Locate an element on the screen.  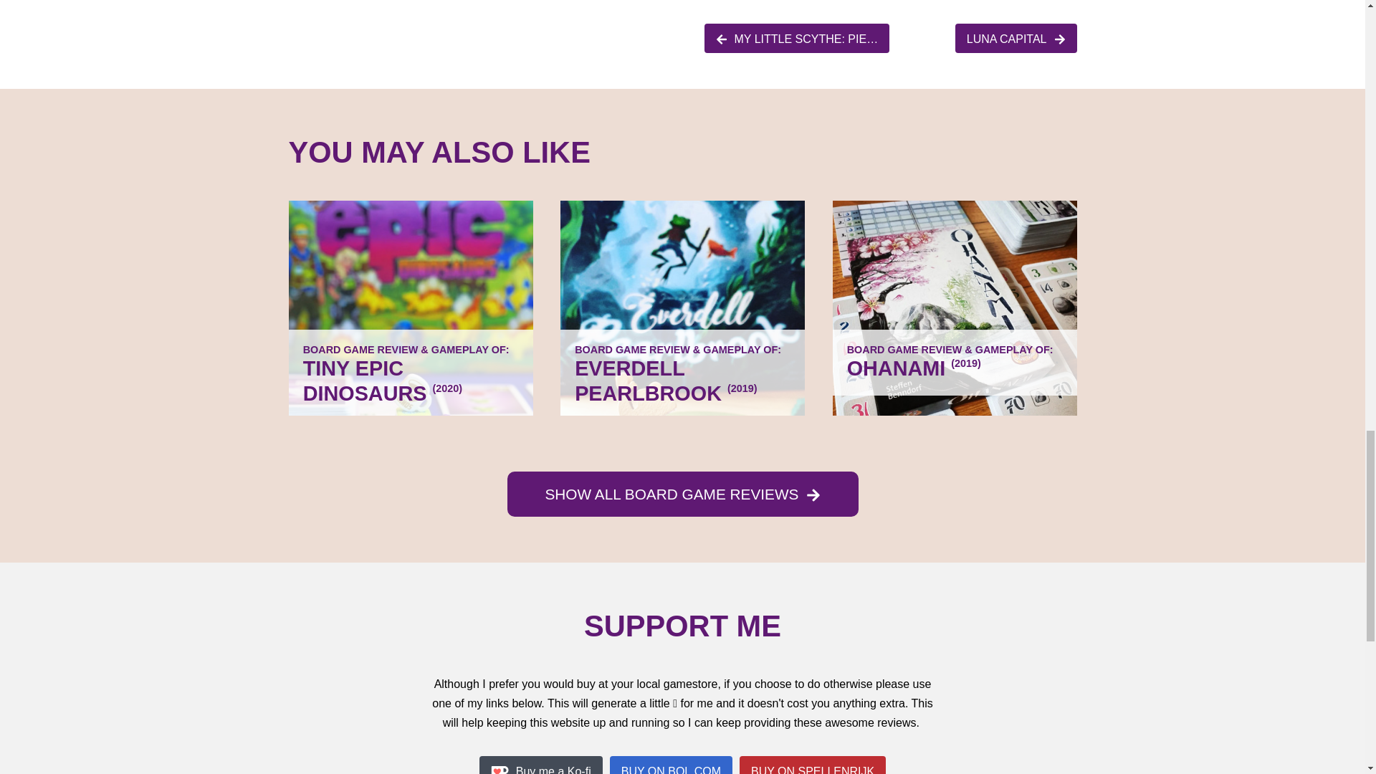
LUNA CAPITAL is located at coordinates (1016, 39).